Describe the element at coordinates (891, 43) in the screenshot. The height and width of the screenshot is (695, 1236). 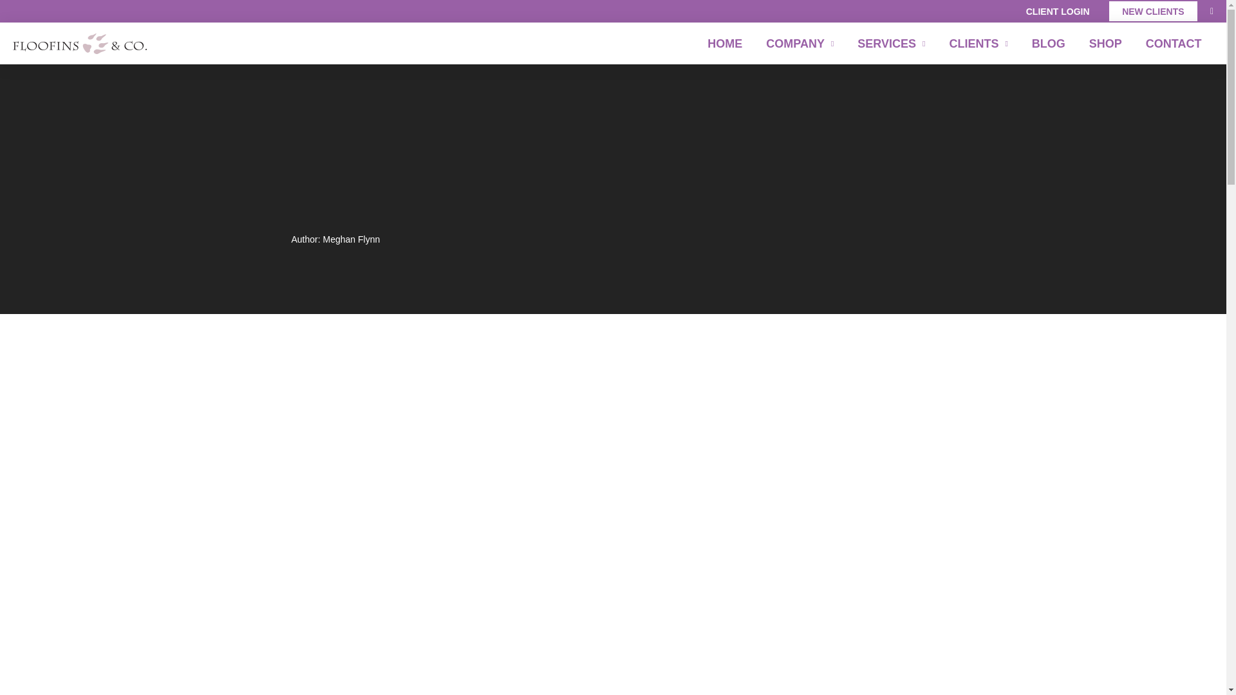
I see `SERVICES` at that location.